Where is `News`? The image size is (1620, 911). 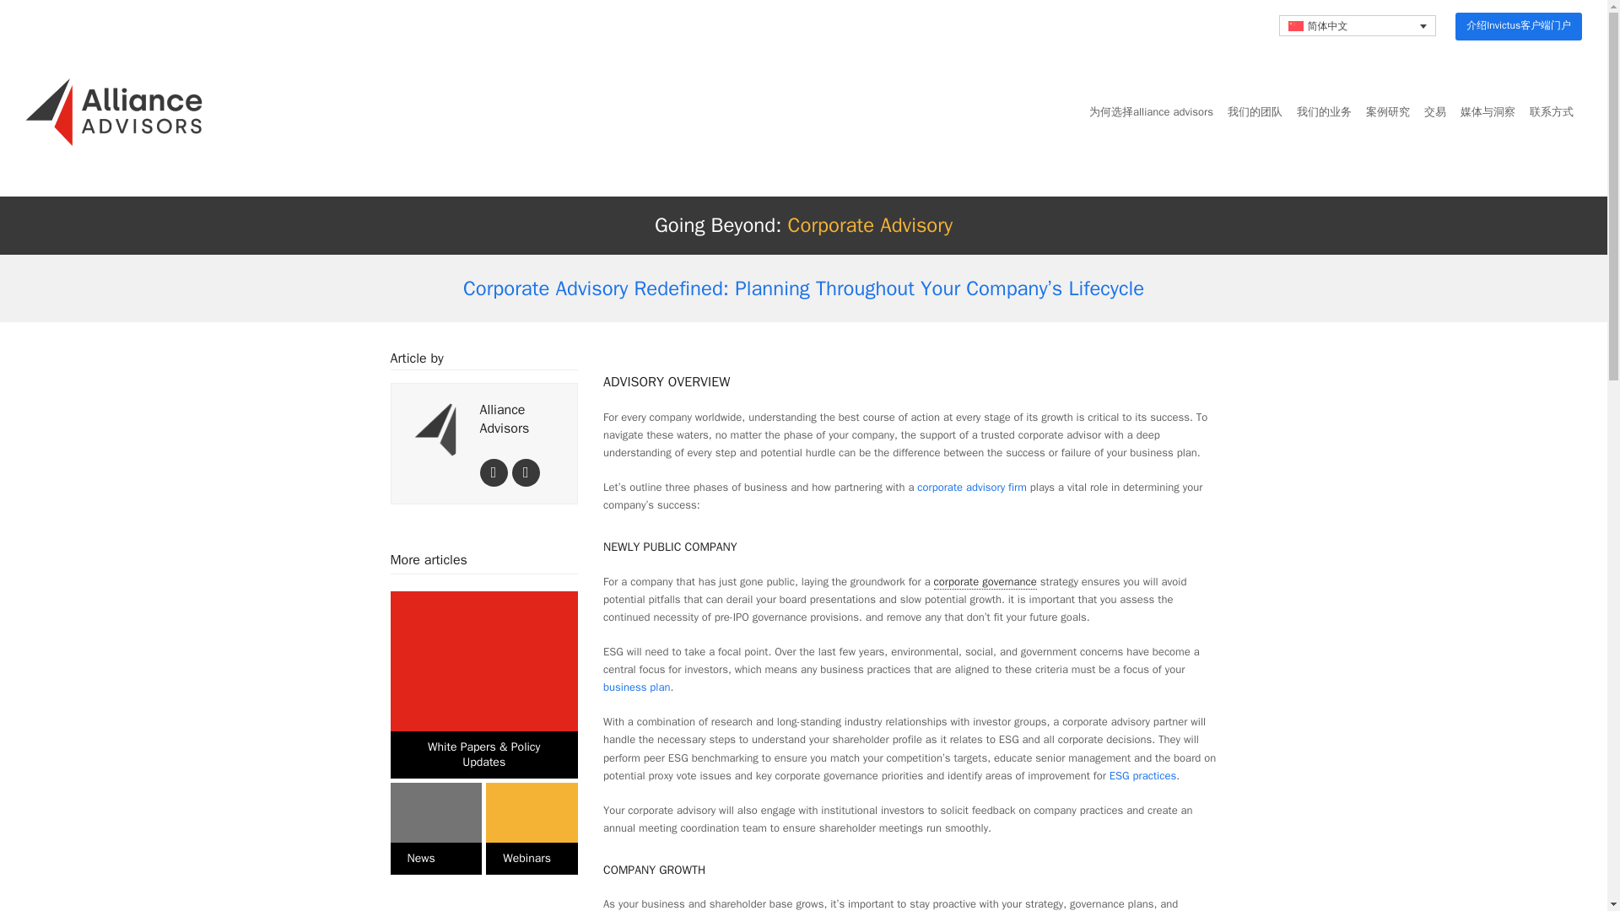
News is located at coordinates (435, 828).